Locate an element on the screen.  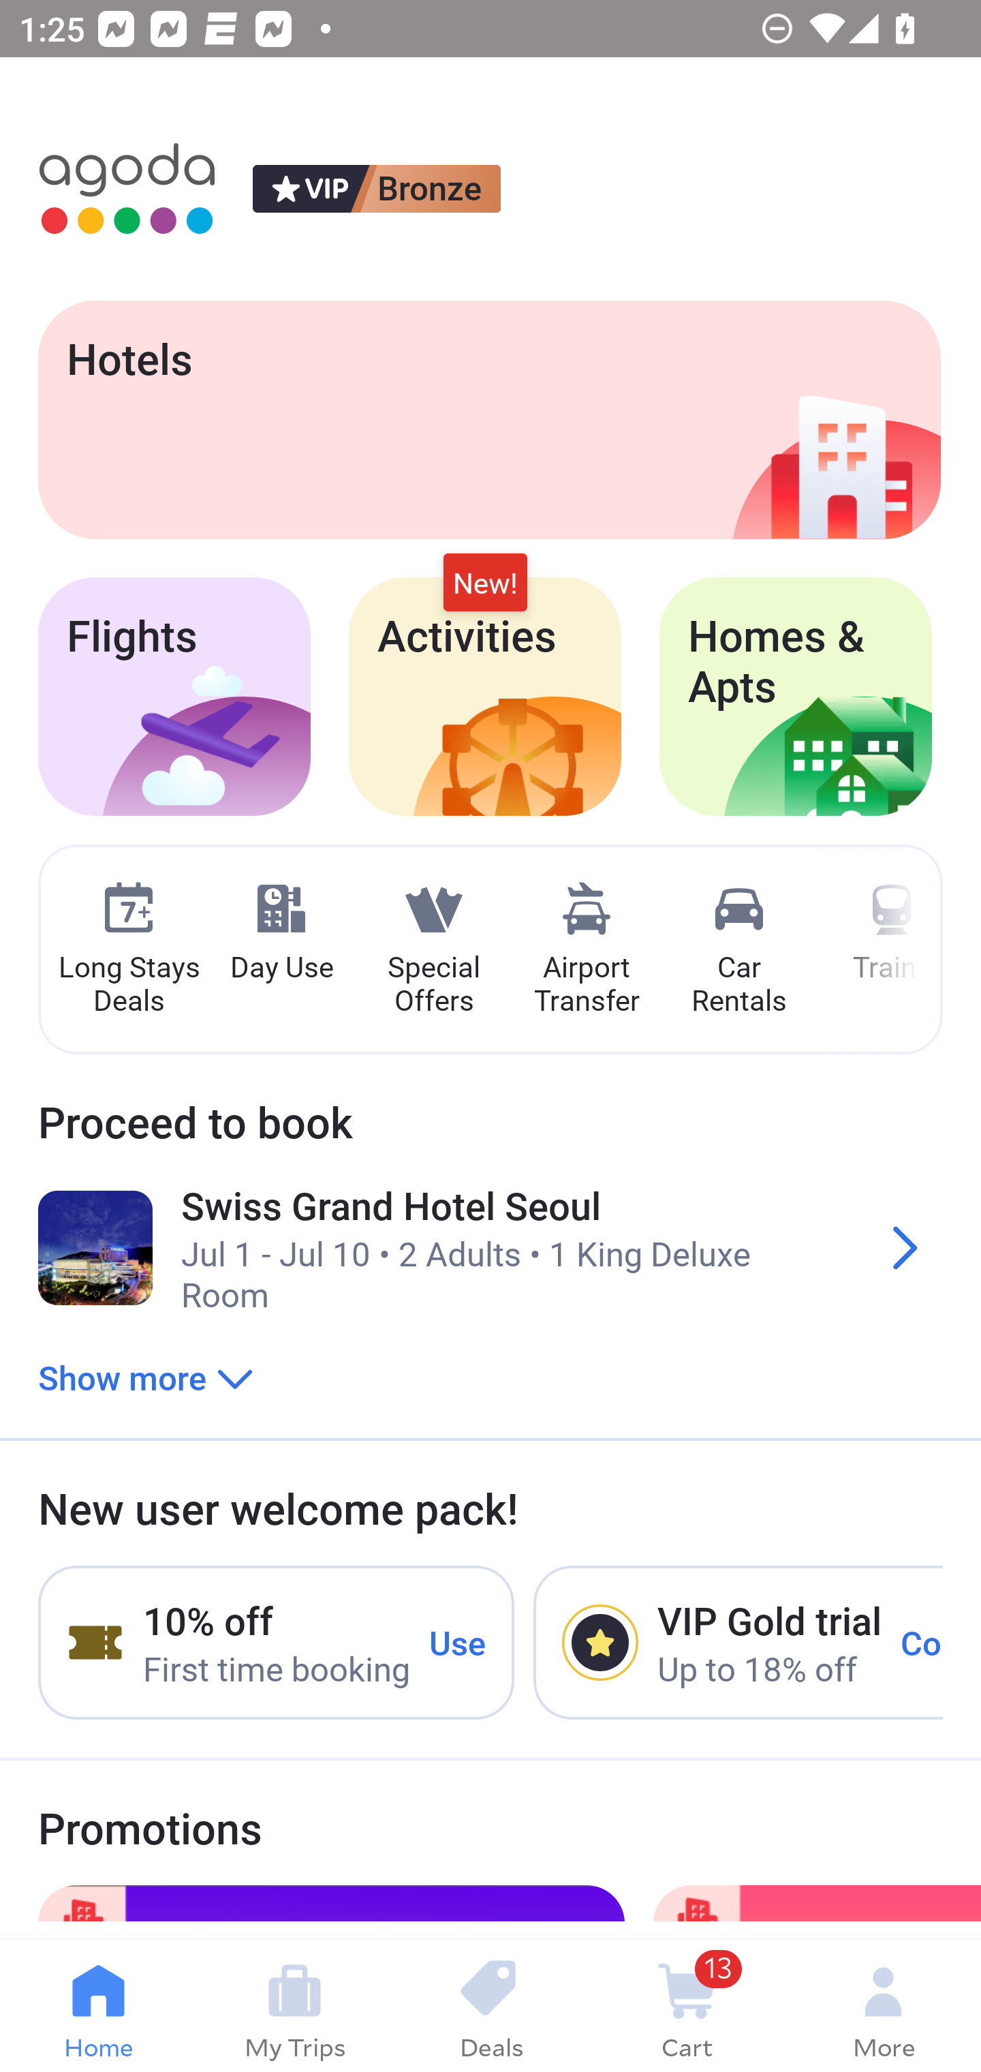
Use is located at coordinates (458, 1641).